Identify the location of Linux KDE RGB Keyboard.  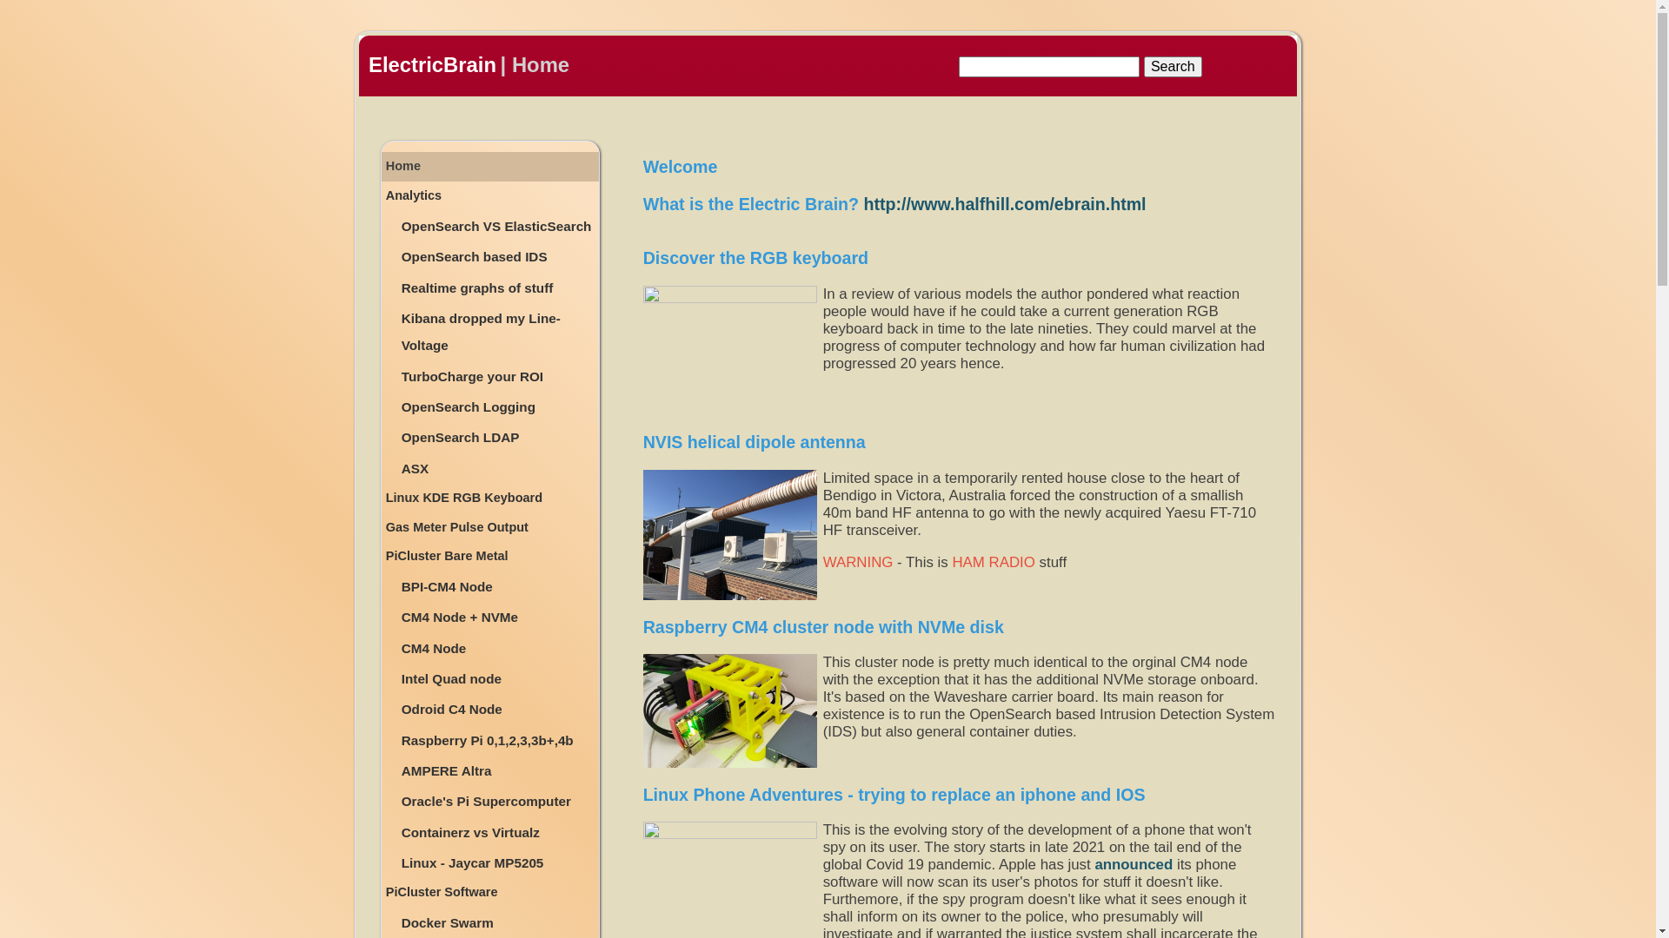
(490, 499).